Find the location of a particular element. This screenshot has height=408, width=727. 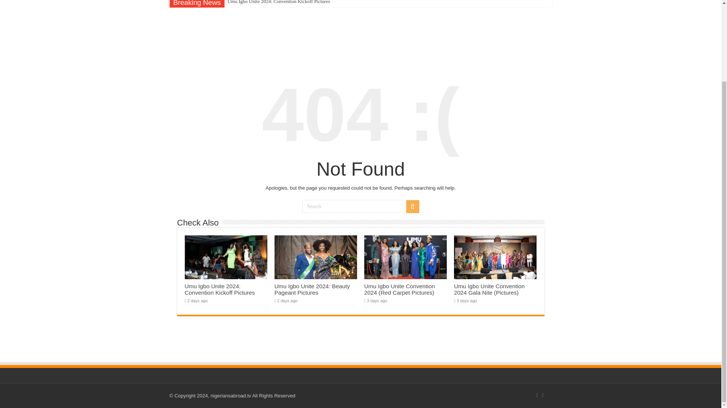

Search is located at coordinates (360, 206).